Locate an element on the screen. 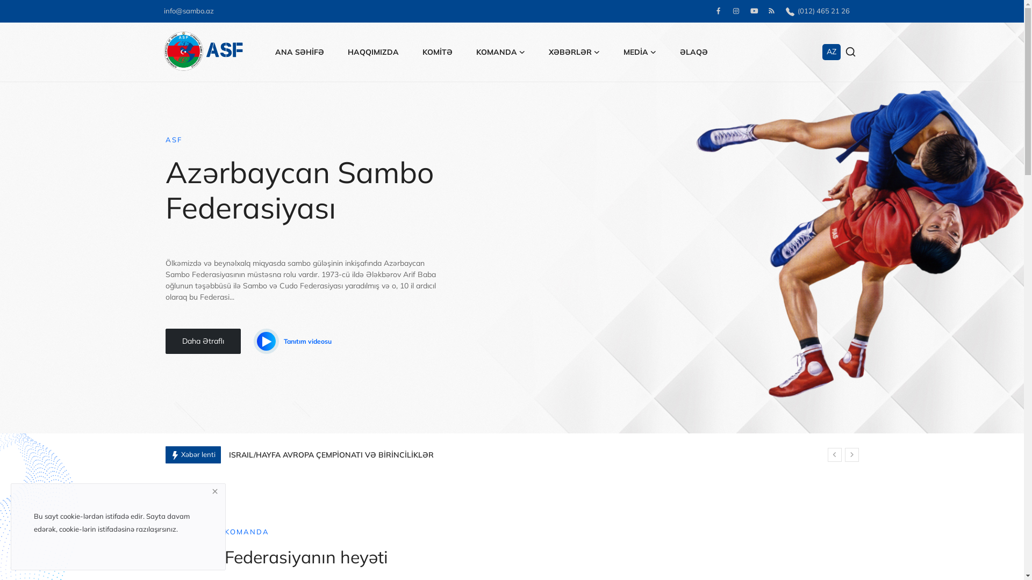 The image size is (1032, 580). KOMANDA is located at coordinates (500, 52).